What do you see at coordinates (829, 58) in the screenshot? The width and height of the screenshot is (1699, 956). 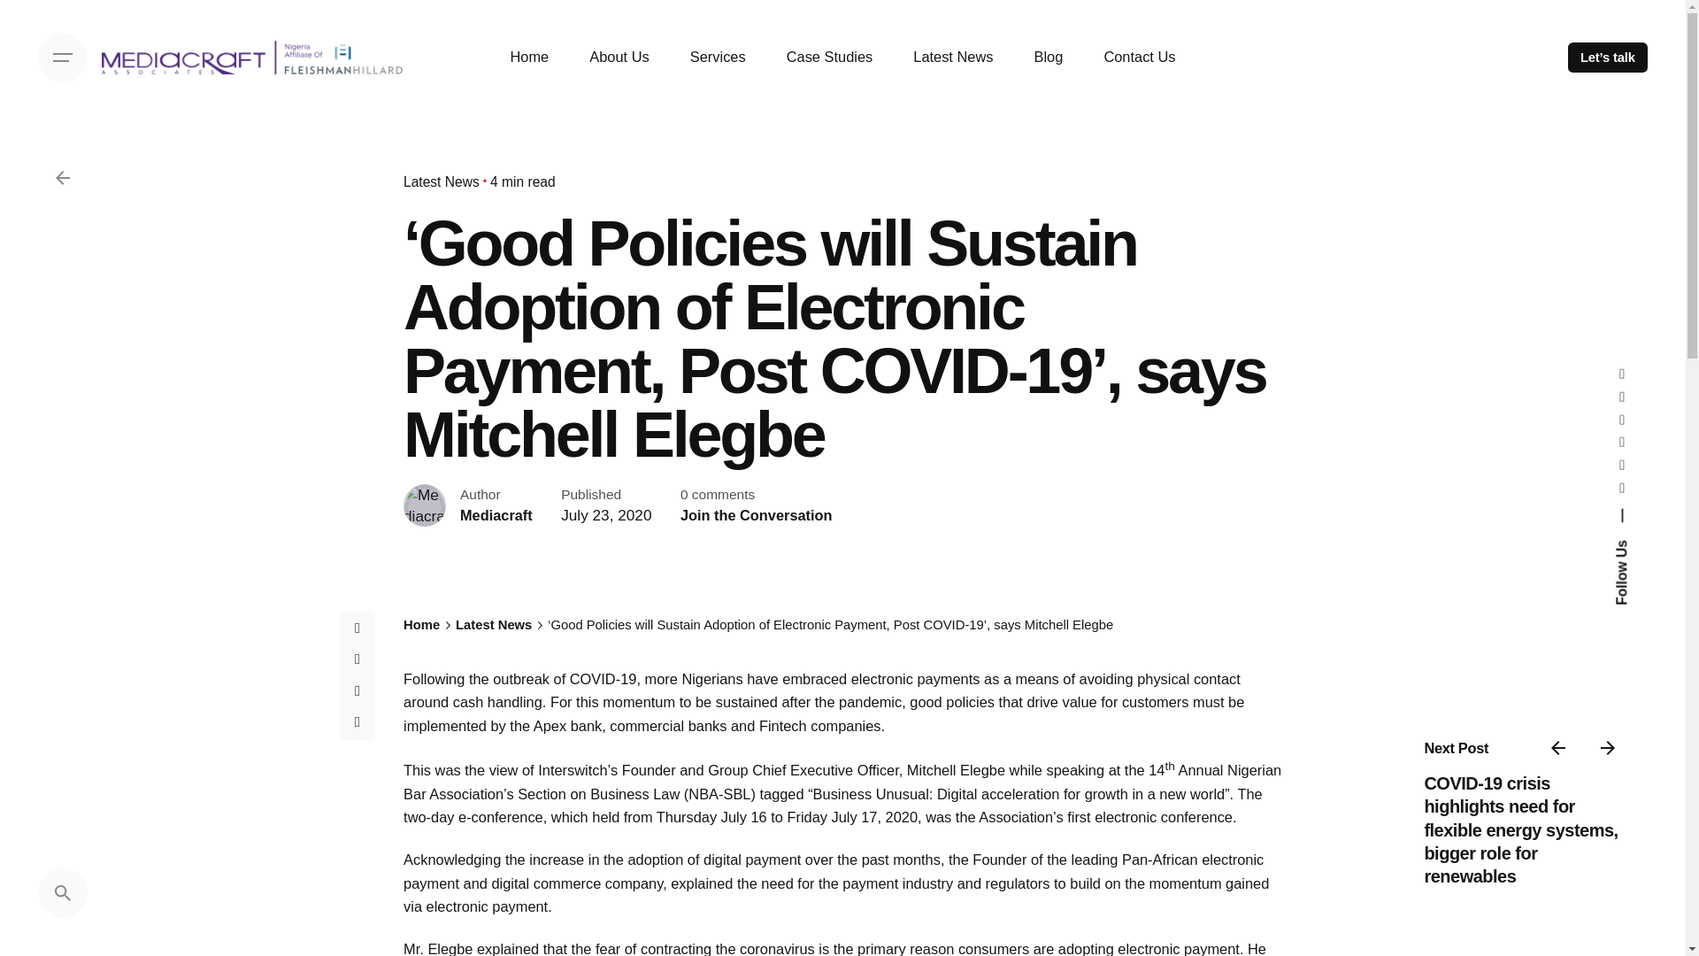 I see `Case Studies` at bounding box center [829, 58].